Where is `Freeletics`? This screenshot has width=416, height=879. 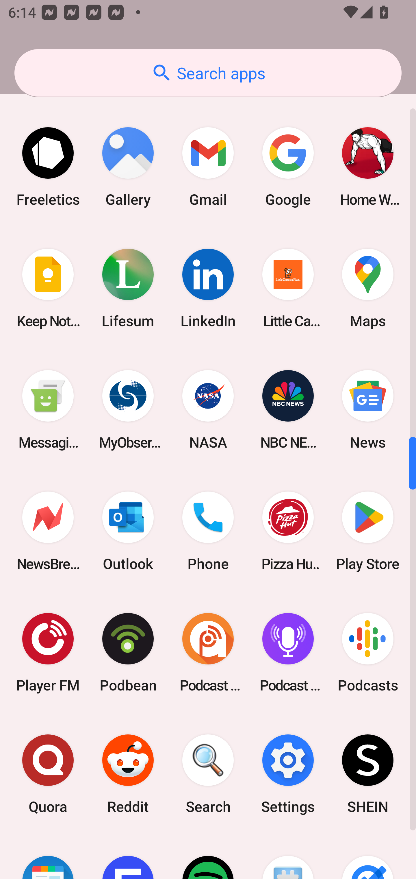 Freeletics is located at coordinates (48, 167).